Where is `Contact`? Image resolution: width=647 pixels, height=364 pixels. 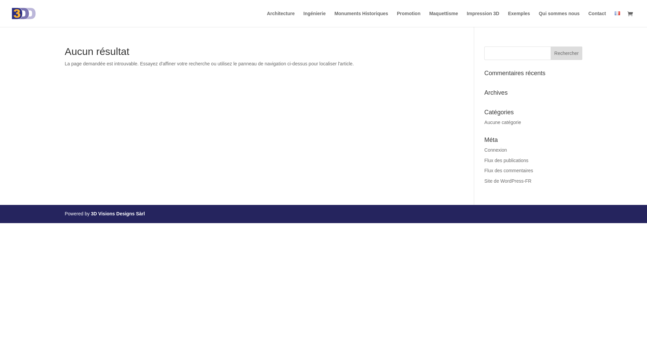
Contact is located at coordinates (597, 19).